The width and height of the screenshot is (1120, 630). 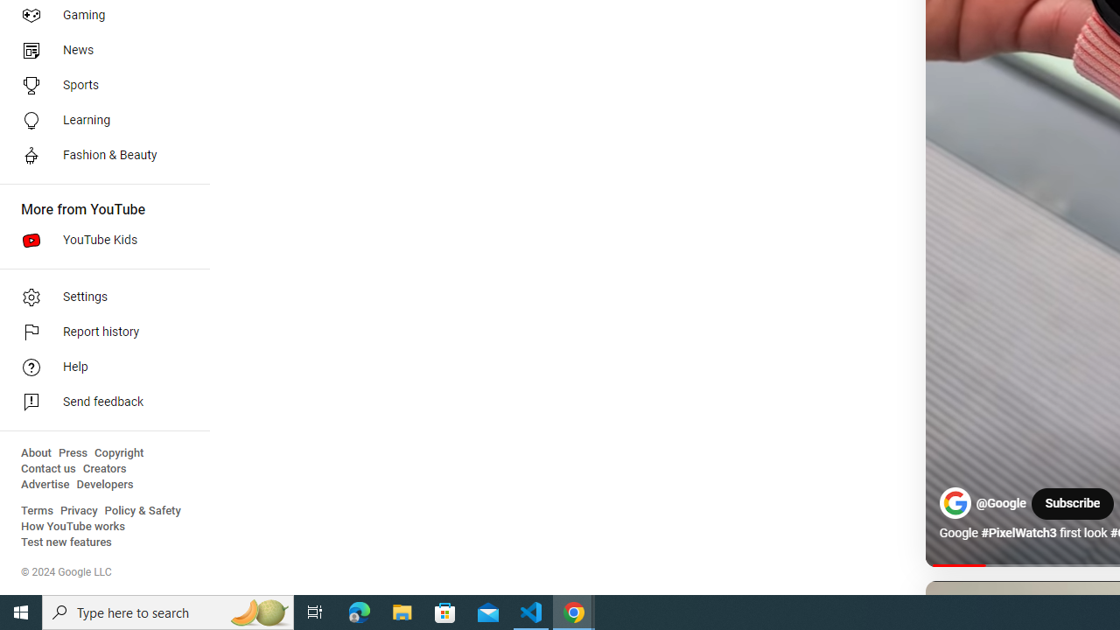 What do you see at coordinates (49, 469) in the screenshot?
I see `Contact us` at bounding box center [49, 469].